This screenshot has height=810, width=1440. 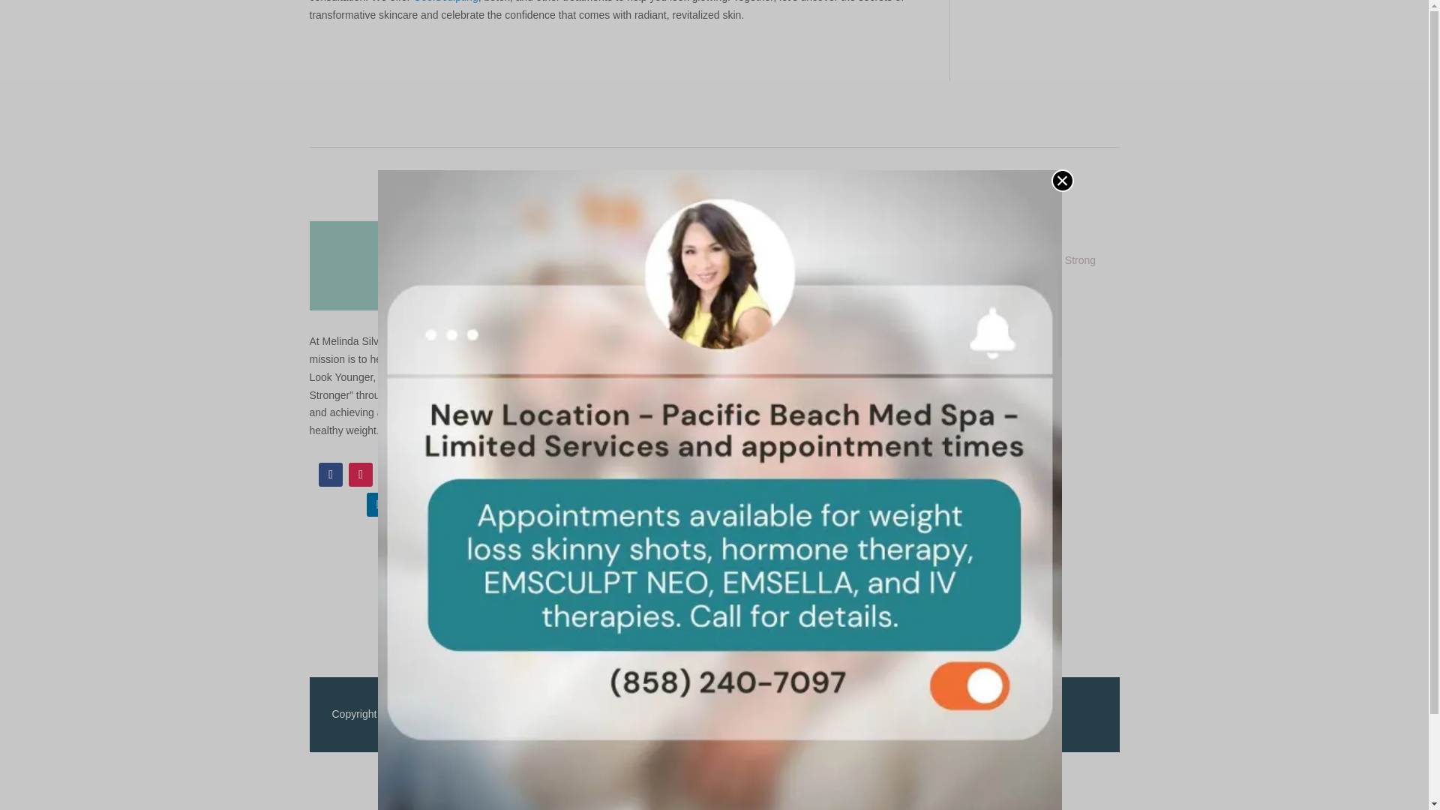 What do you see at coordinates (421, 474) in the screenshot?
I see `Follow on Youtube` at bounding box center [421, 474].